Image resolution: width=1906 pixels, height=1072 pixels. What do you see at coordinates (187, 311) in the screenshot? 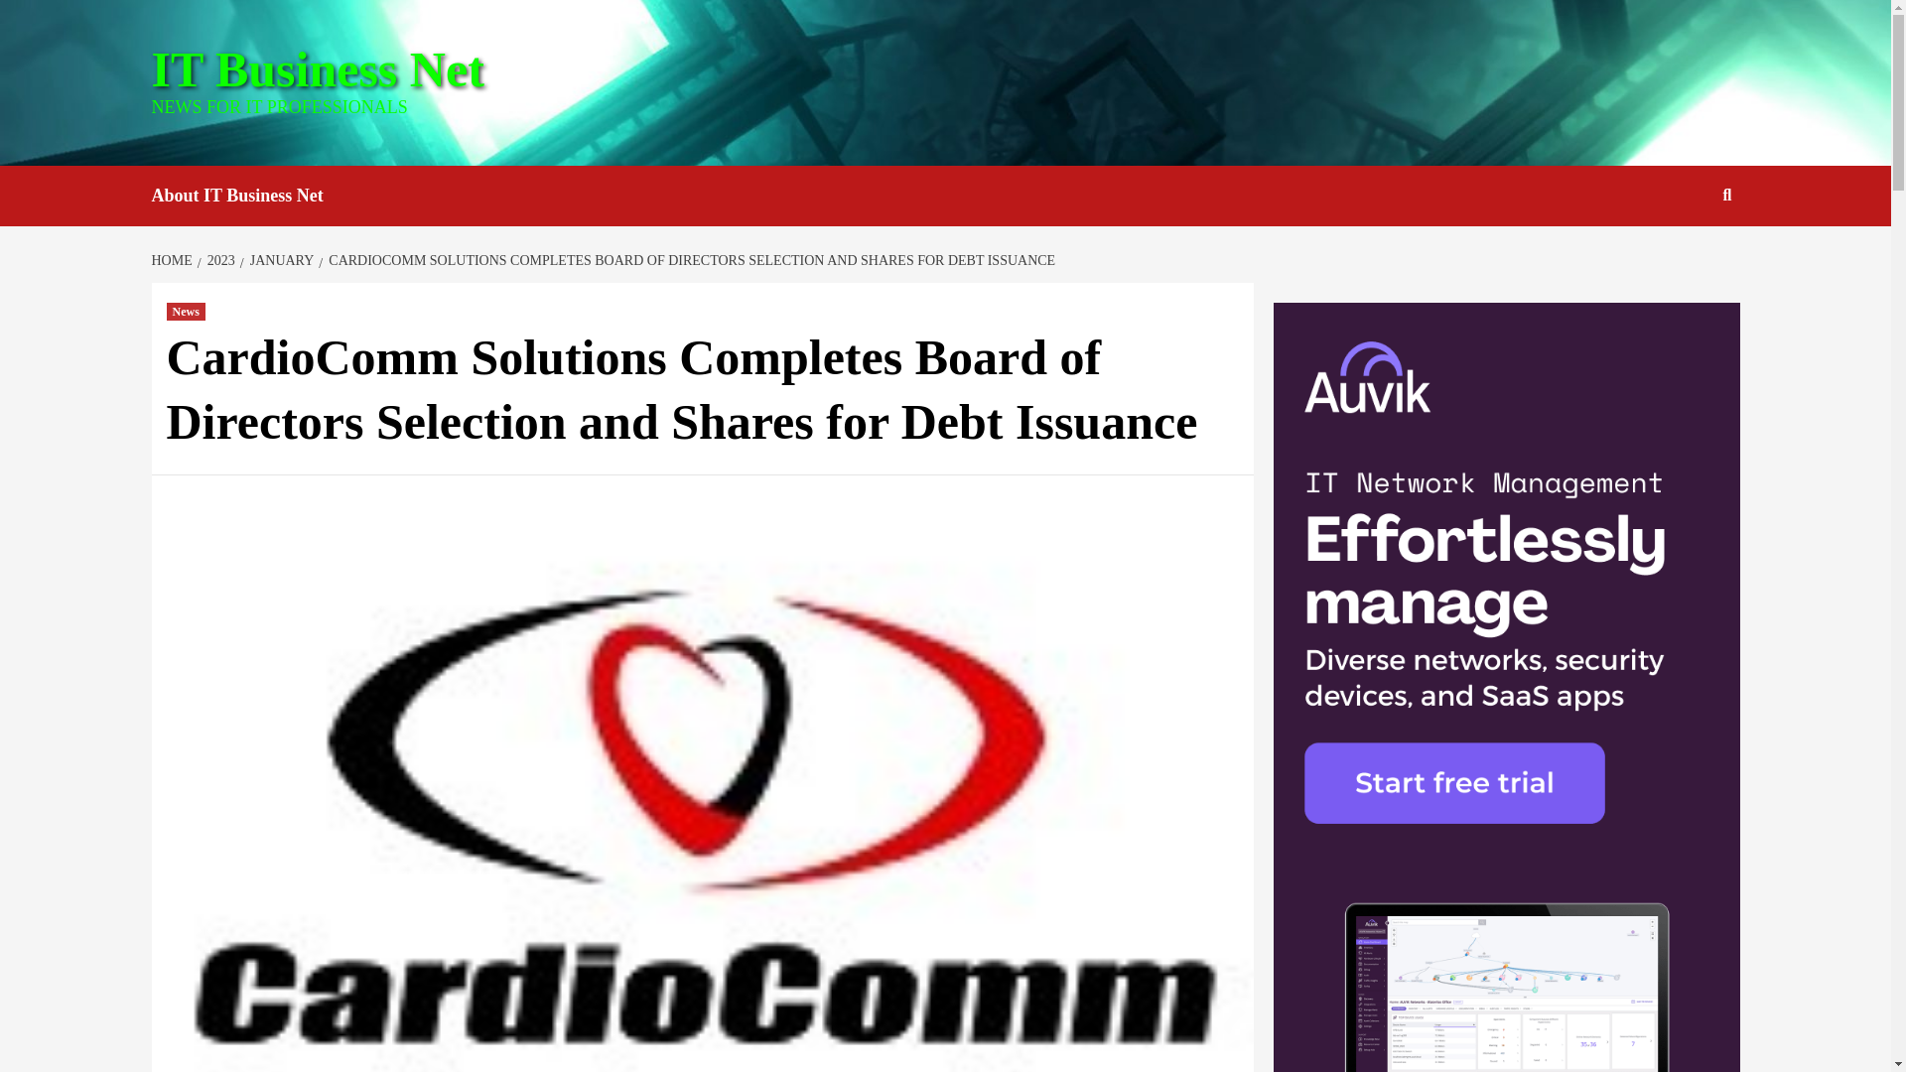
I see `News` at bounding box center [187, 311].